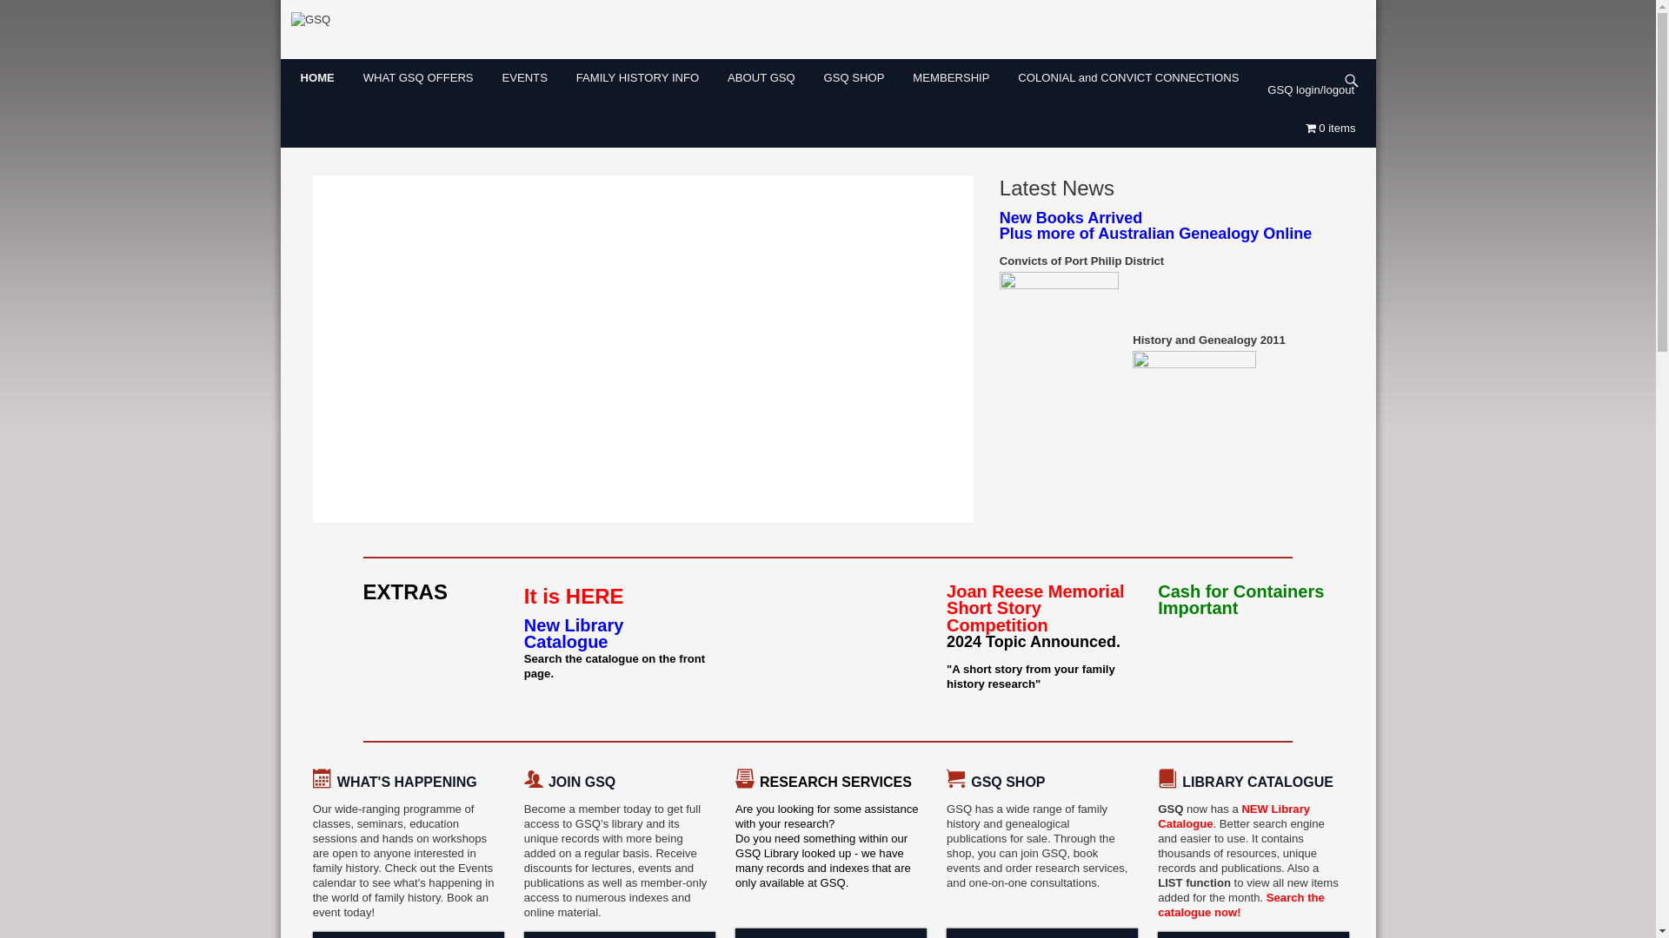 This screenshot has width=1669, height=938. Describe the element at coordinates (643, 78) in the screenshot. I see `FAMILY HISTORY INFO` at that location.